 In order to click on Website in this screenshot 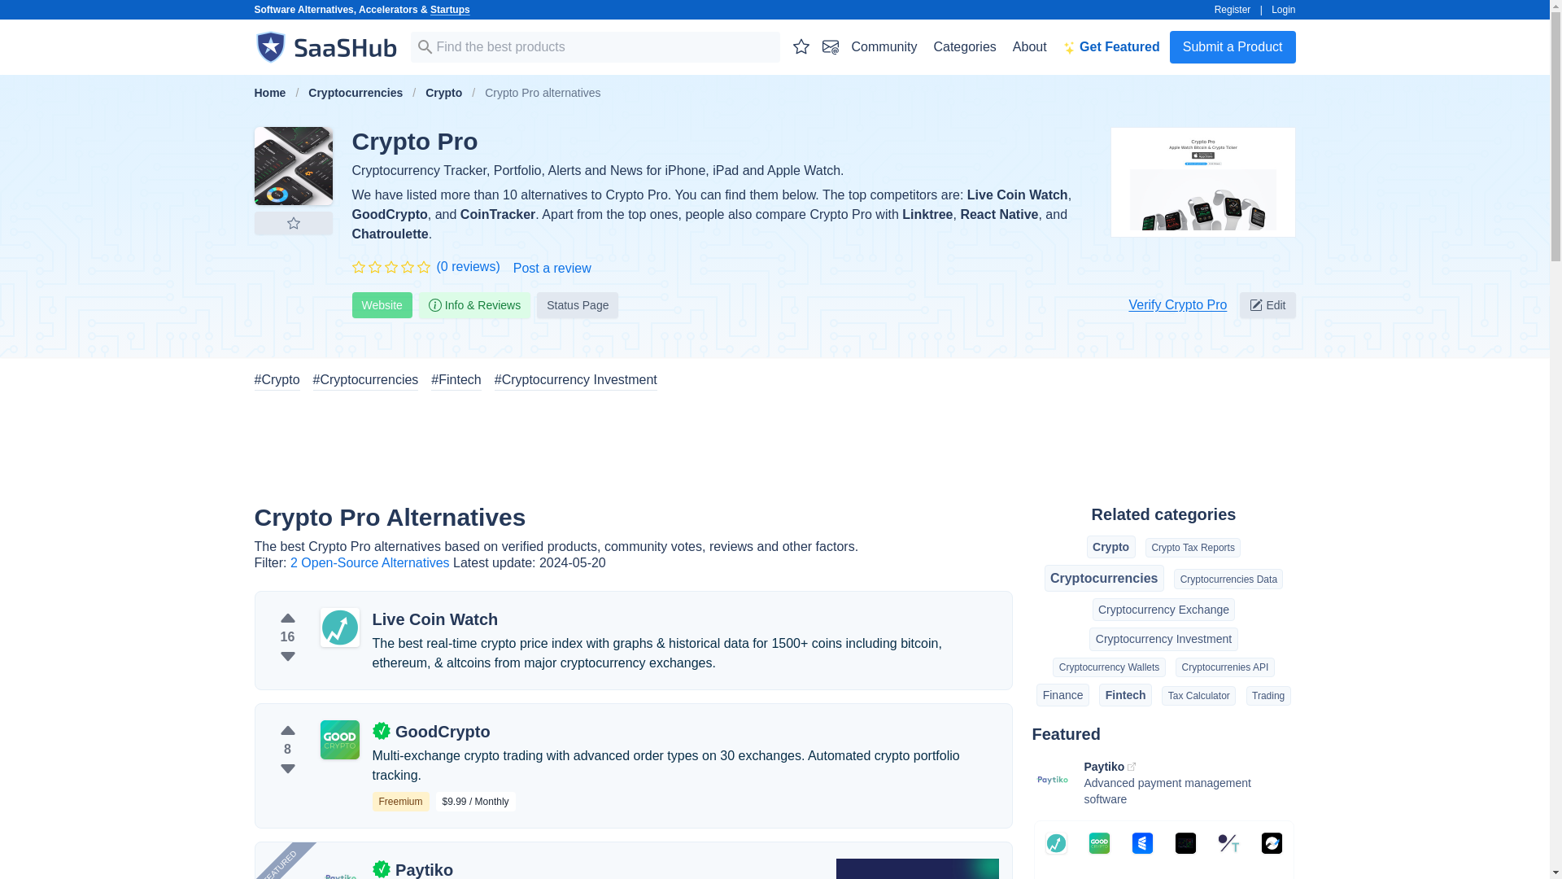, I will do `click(382, 304)`.